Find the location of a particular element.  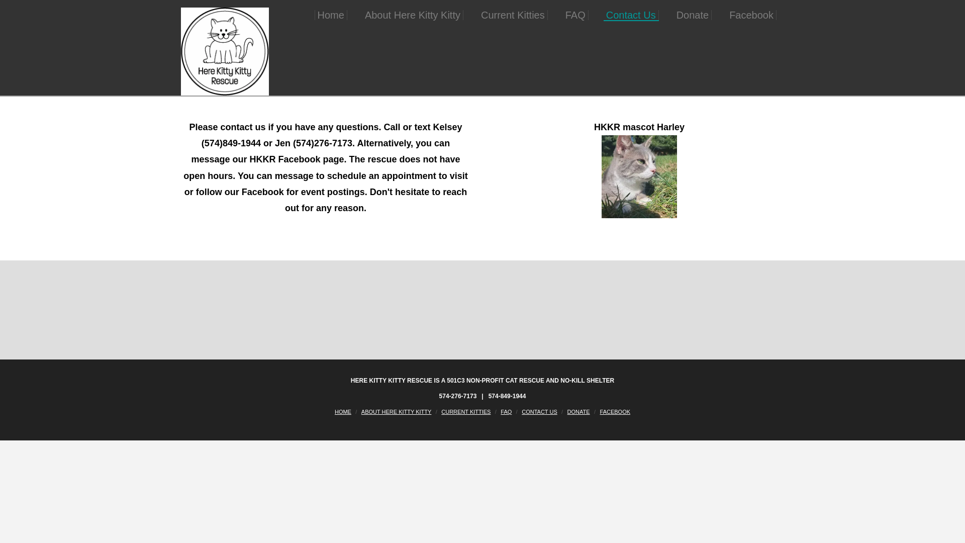

ABOUT HERE KITTY KITTY is located at coordinates (396, 412).